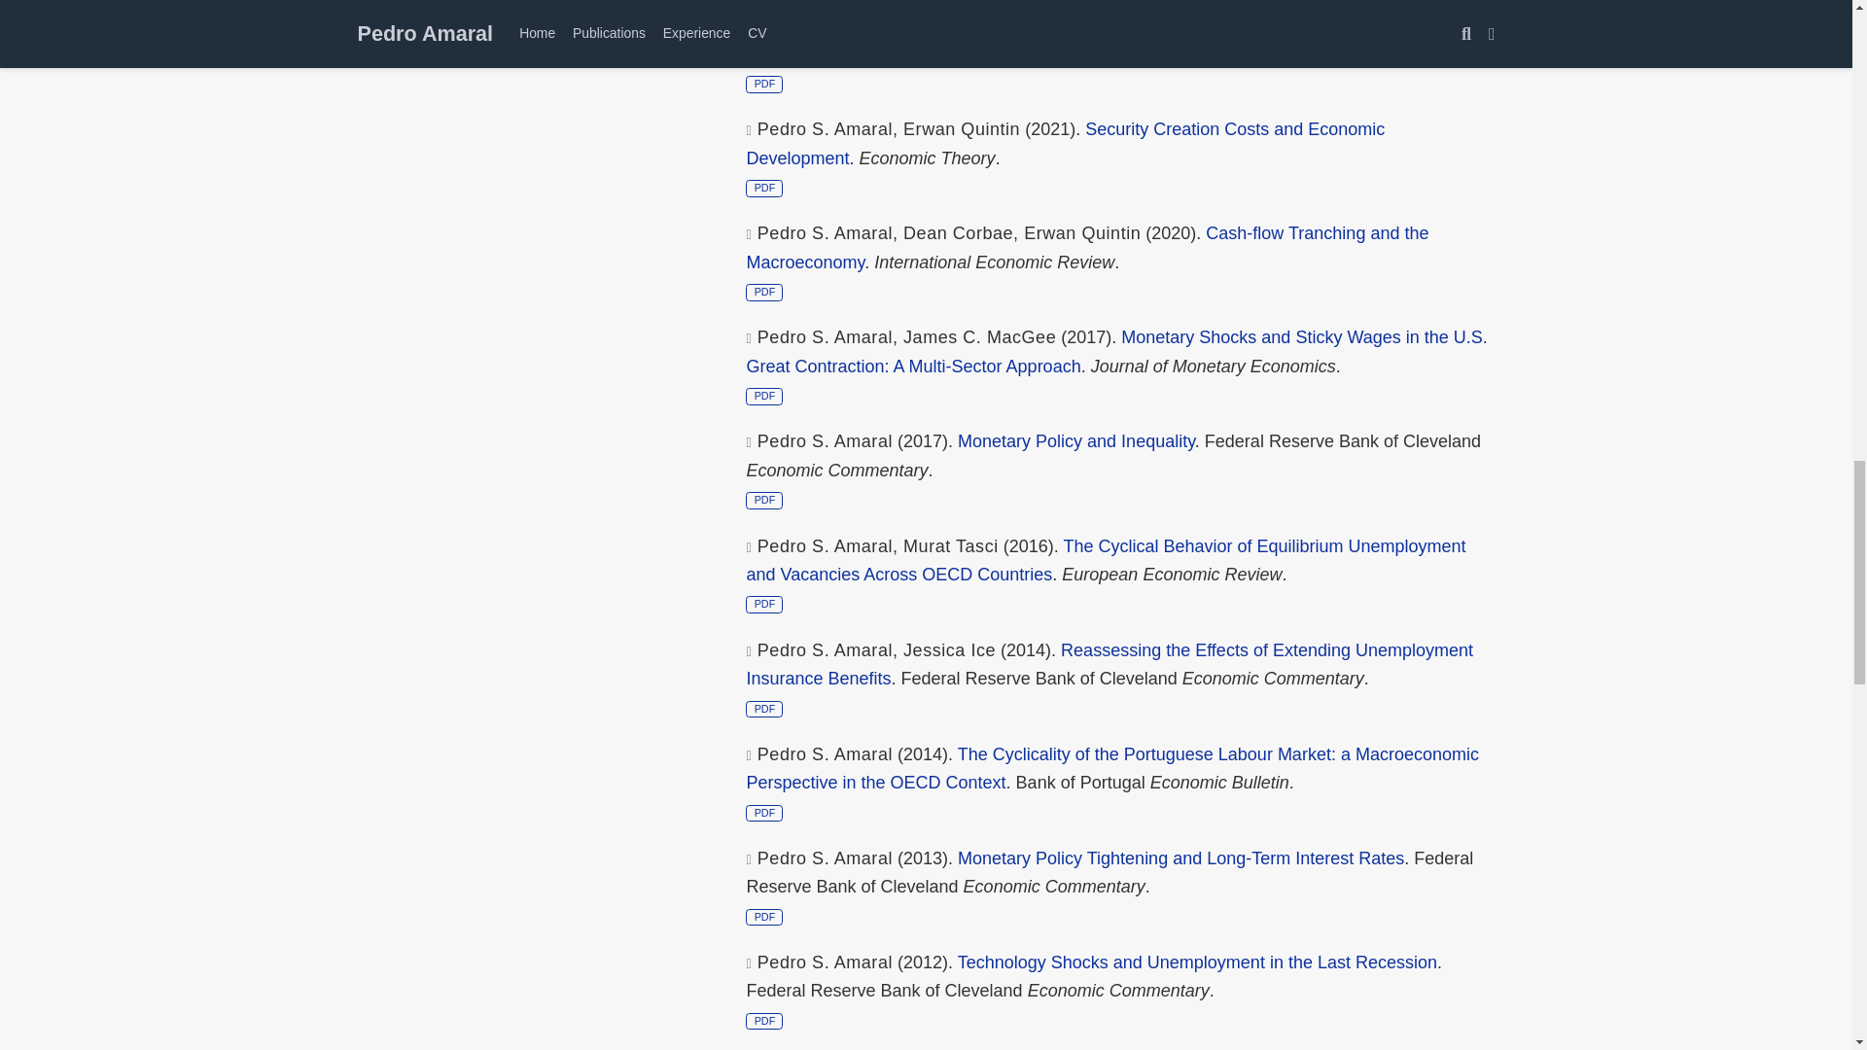 Image resolution: width=1867 pixels, height=1050 pixels. Describe the element at coordinates (763, 187) in the screenshot. I see `PDF` at that location.